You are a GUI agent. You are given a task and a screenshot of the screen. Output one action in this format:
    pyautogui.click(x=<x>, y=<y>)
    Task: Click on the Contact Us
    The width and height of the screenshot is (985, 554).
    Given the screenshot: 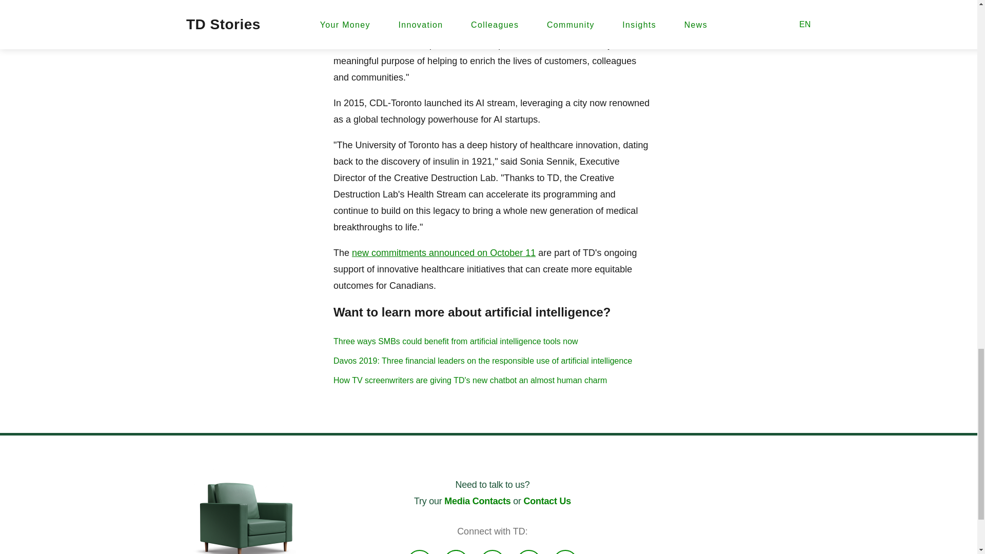 What is the action you would take?
    pyautogui.click(x=547, y=501)
    